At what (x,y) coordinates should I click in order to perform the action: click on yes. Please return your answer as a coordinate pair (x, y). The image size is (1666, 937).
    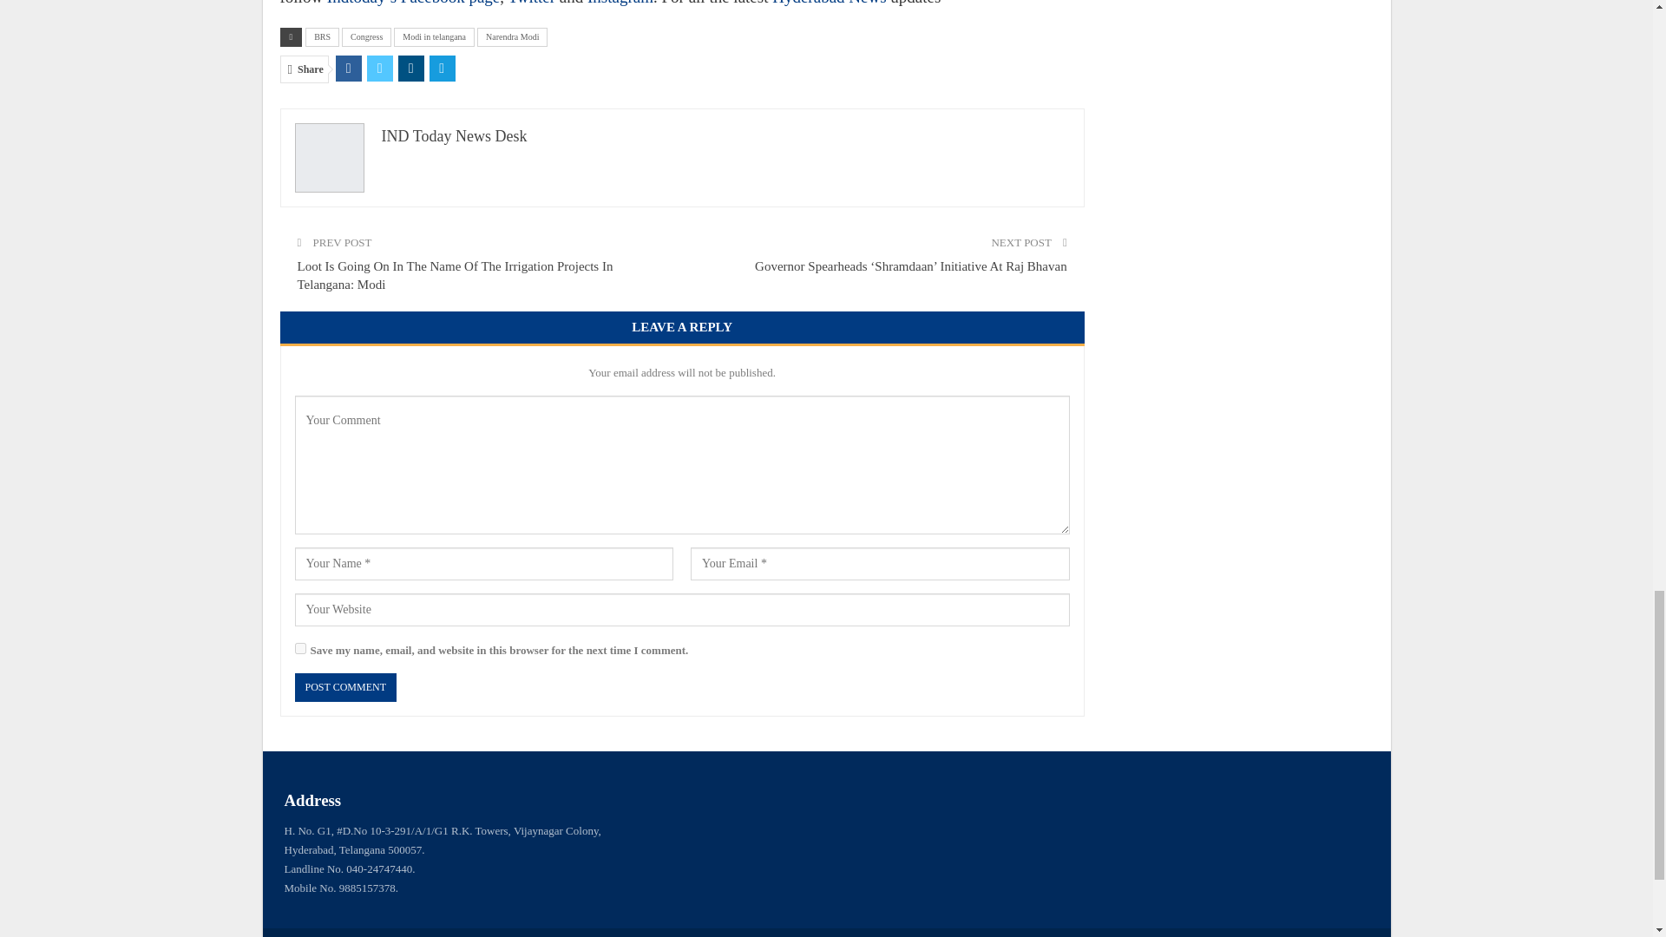
    Looking at the image, I should click on (300, 647).